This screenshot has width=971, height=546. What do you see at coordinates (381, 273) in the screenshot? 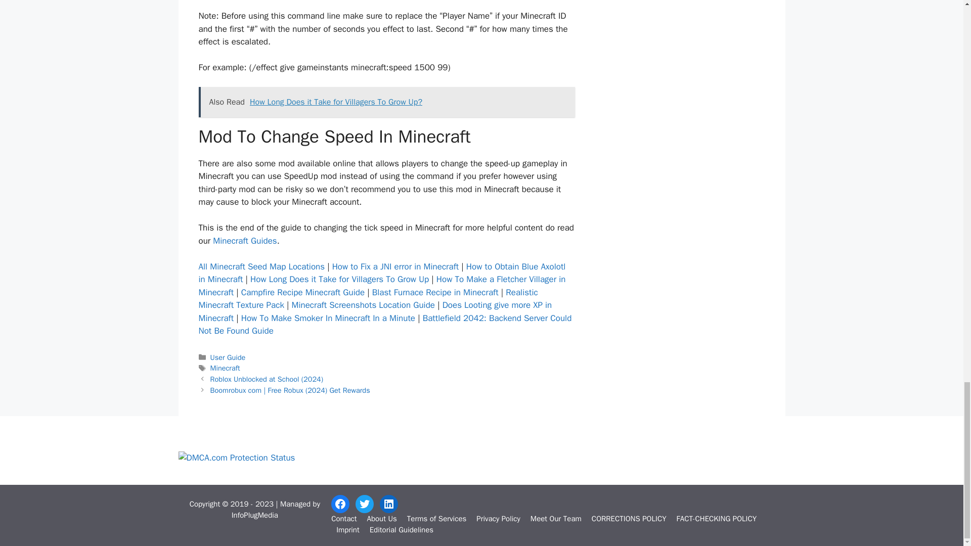
I see `How to Obtain Blue Axolotl in Minecraft` at bounding box center [381, 273].